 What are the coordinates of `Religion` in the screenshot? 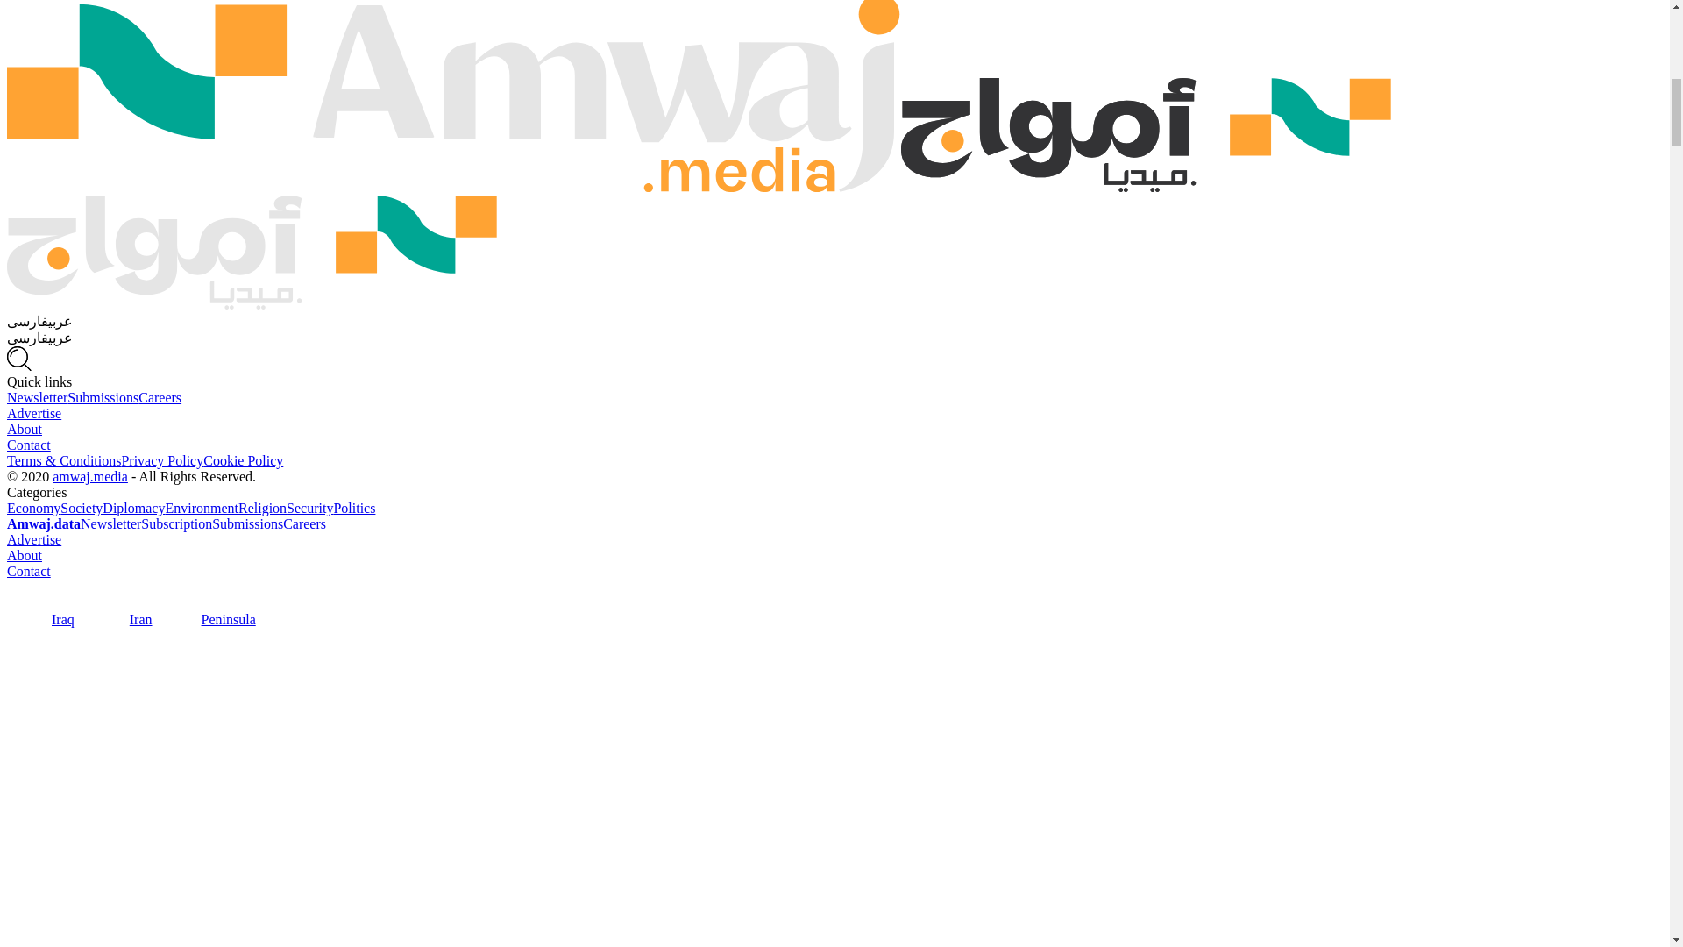 It's located at (262, 508).